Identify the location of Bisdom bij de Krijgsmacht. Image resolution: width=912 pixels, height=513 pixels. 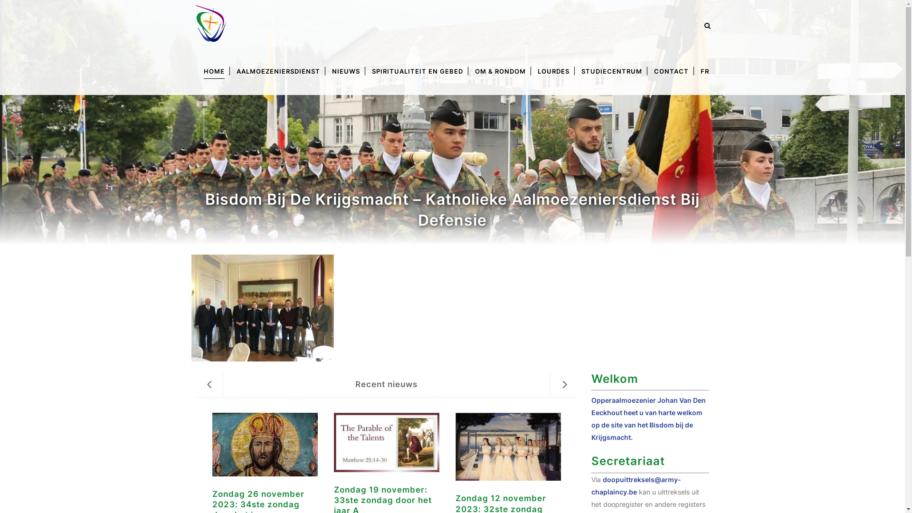
(411, 485).